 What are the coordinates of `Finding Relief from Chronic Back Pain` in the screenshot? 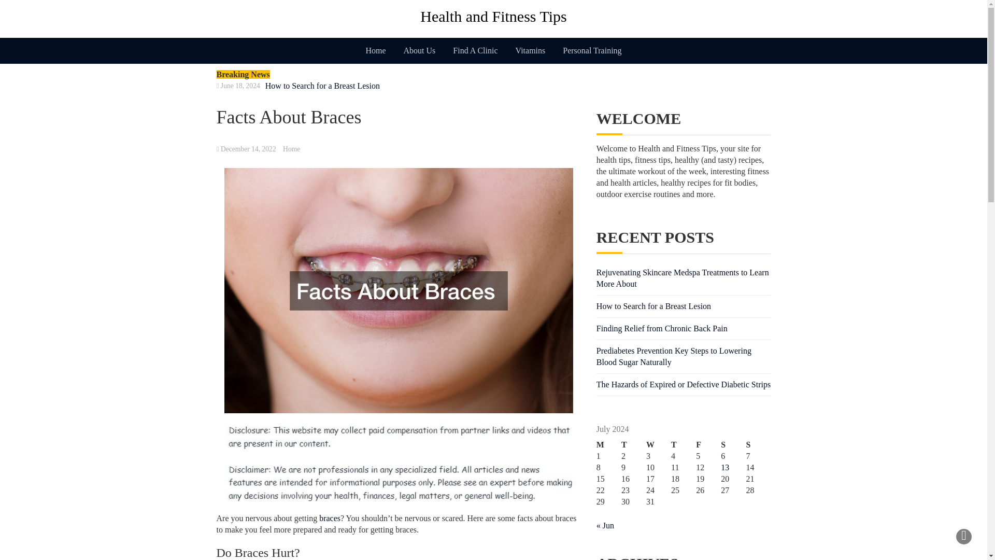 It's located at (661, 328).